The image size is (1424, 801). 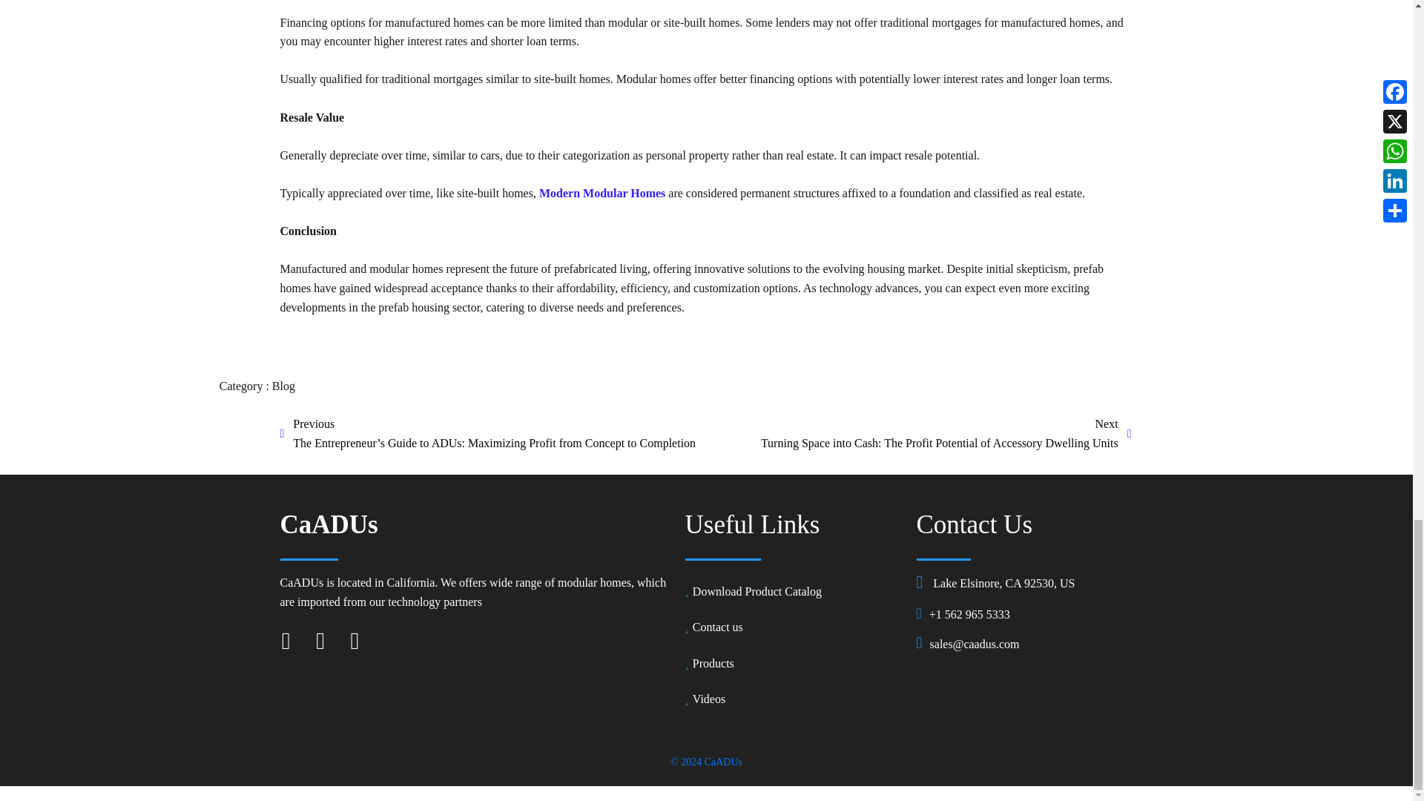 I want to click on Contact us, so click(x=793, y=627).